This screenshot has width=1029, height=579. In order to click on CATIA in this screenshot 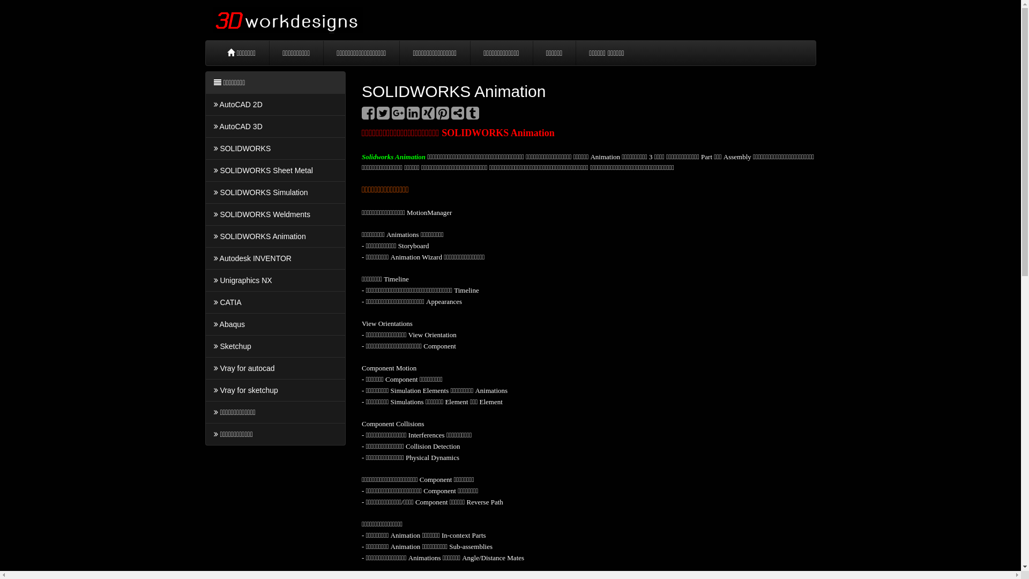, I will do `click(275, 302)`.